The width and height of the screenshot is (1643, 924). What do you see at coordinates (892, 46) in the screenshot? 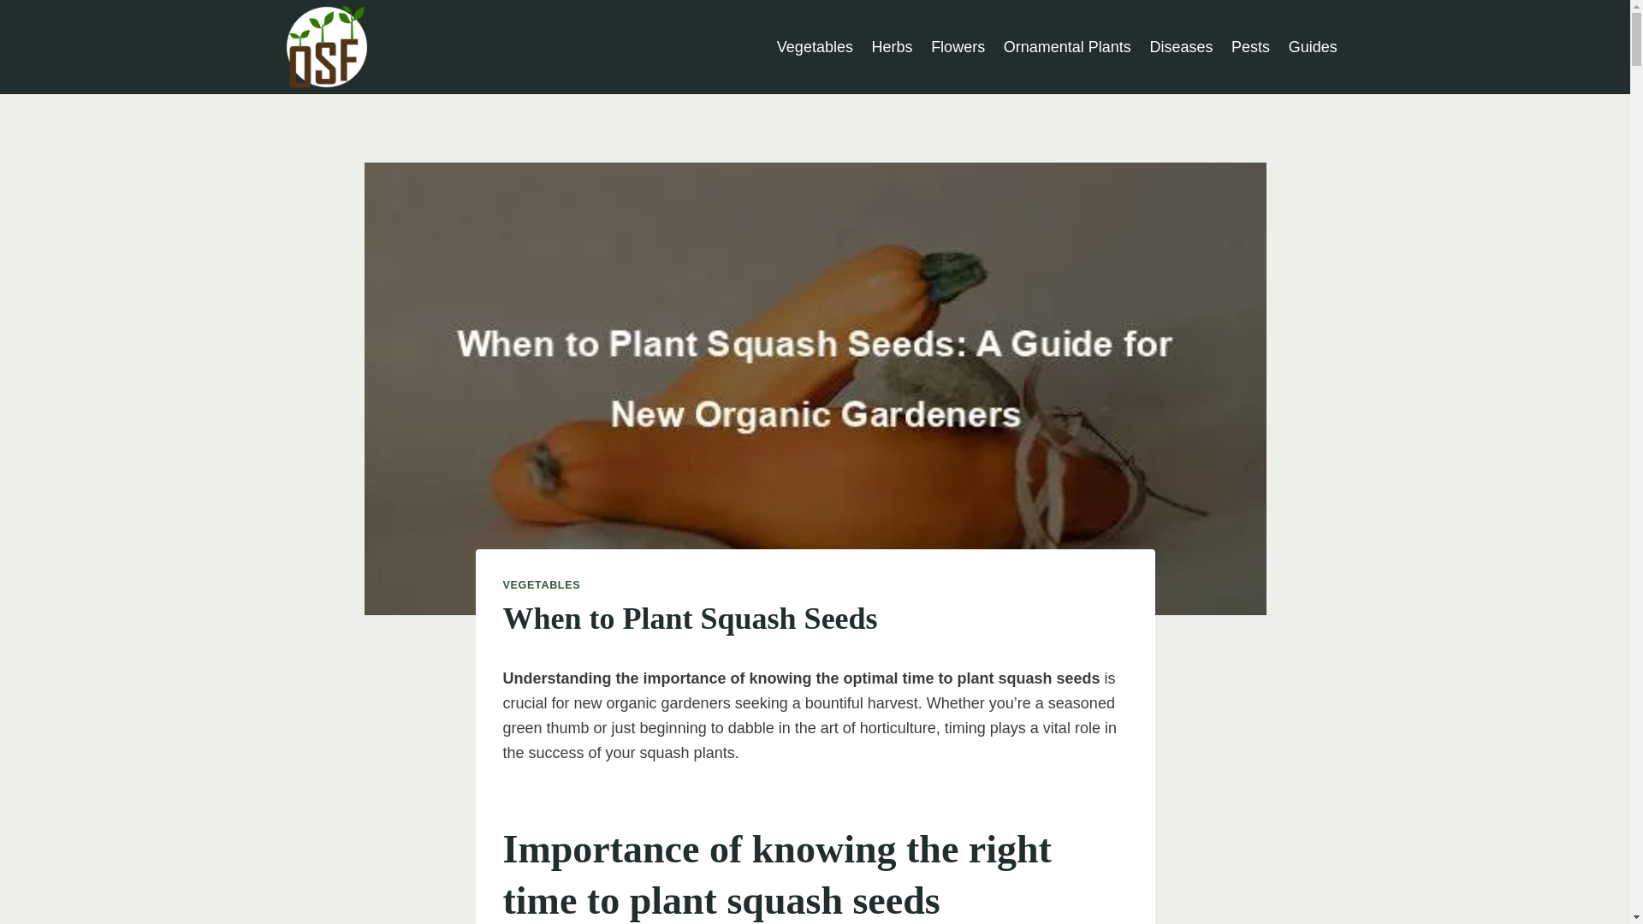
I see `Herbs` at bounding box center [892, 46].